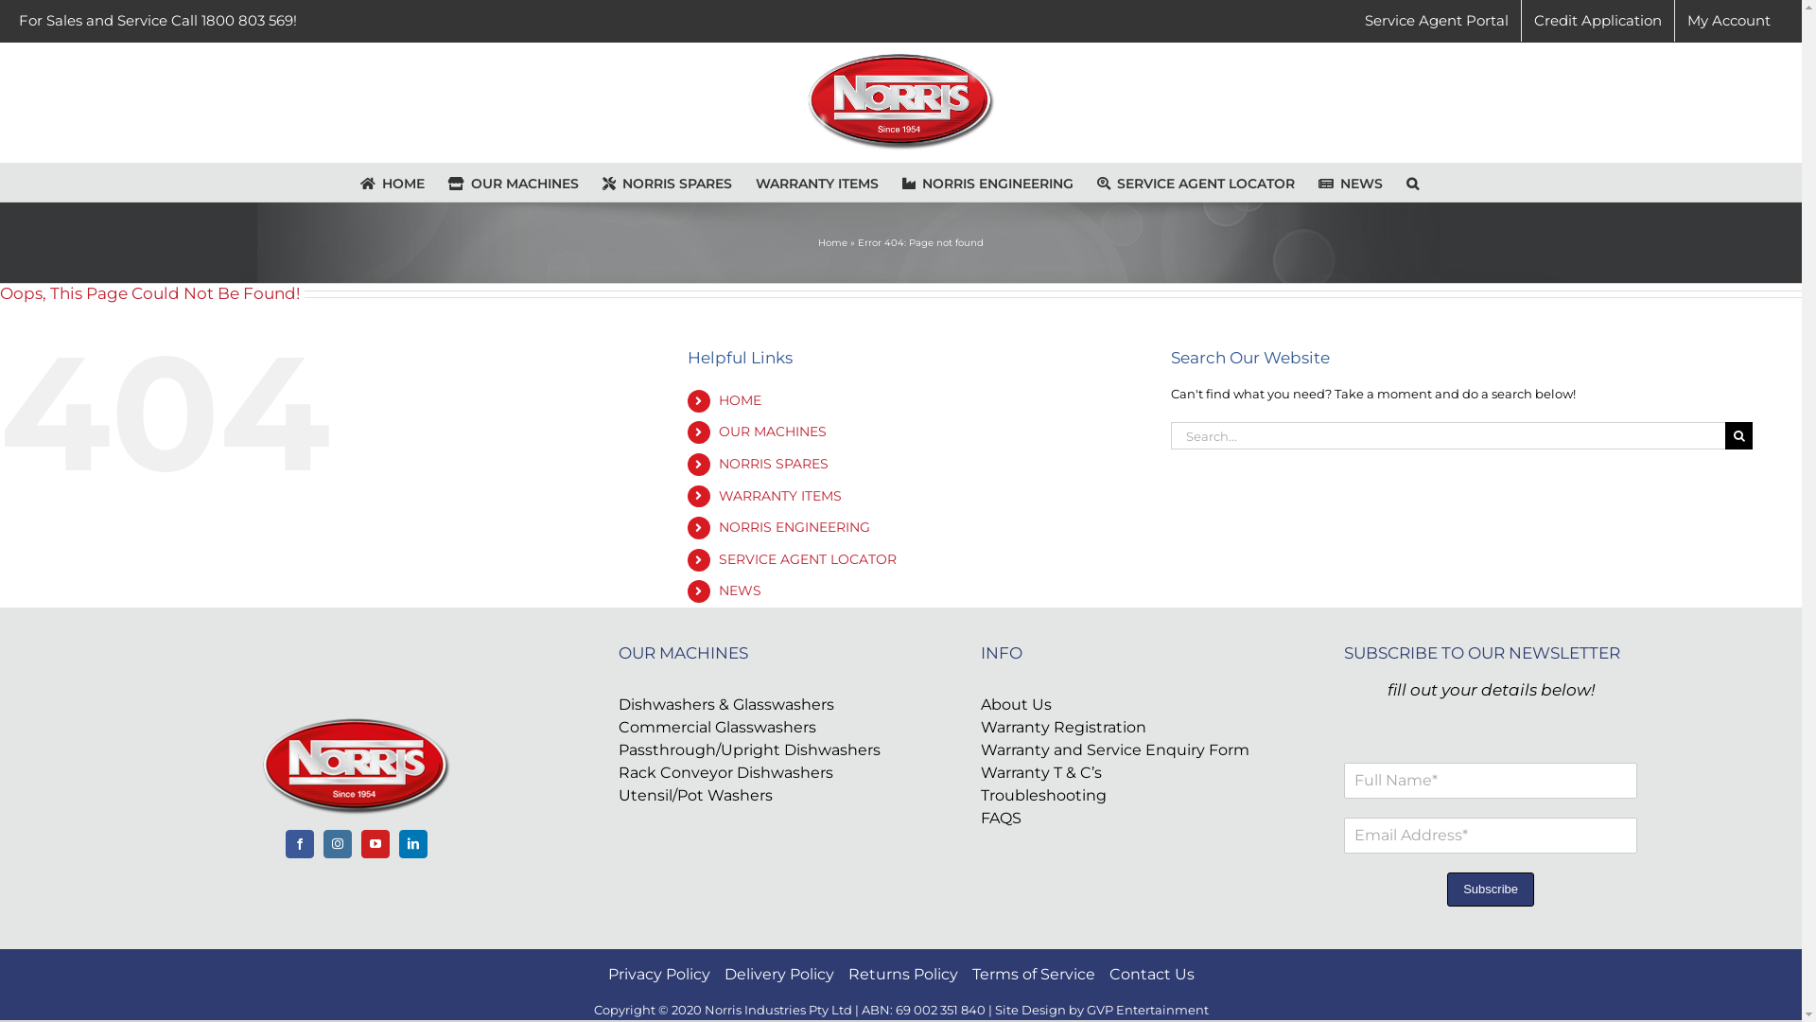 Image resolution: width=1816 pixels, height=1022 pixels. Describe the element at coordinates (1127, 796) in the screenshot. I see `Troubleshooting` at that location.